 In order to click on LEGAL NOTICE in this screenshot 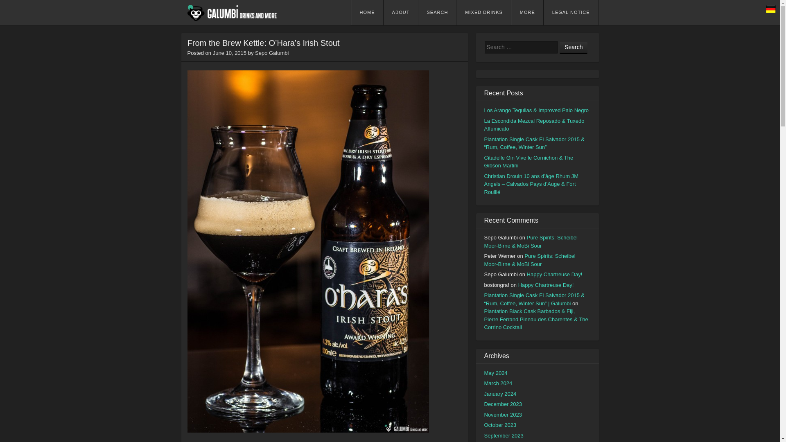, I will do `click(571, 12)`.